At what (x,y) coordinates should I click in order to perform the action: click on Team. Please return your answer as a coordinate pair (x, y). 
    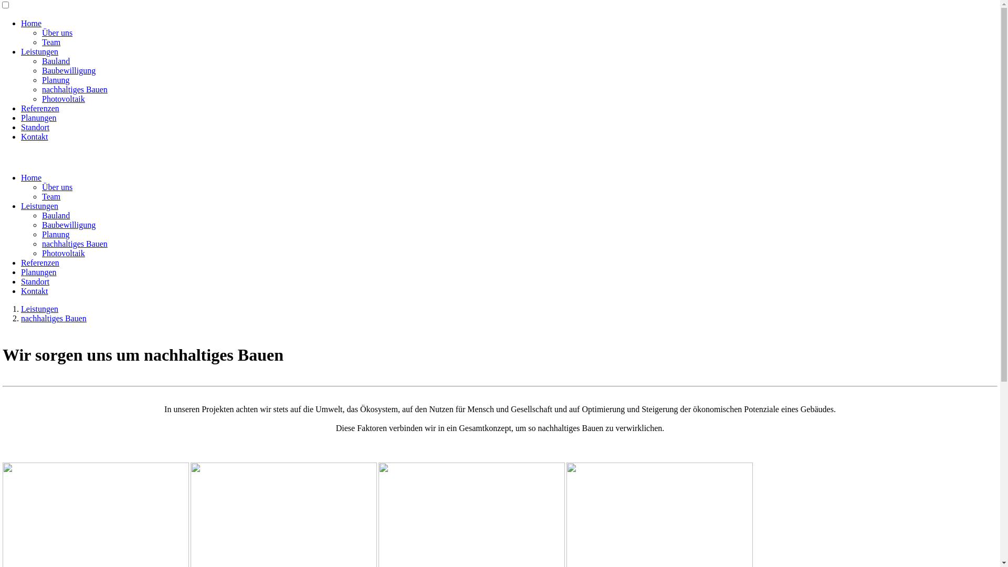
    Looking at the image, I should click on (51, 196).